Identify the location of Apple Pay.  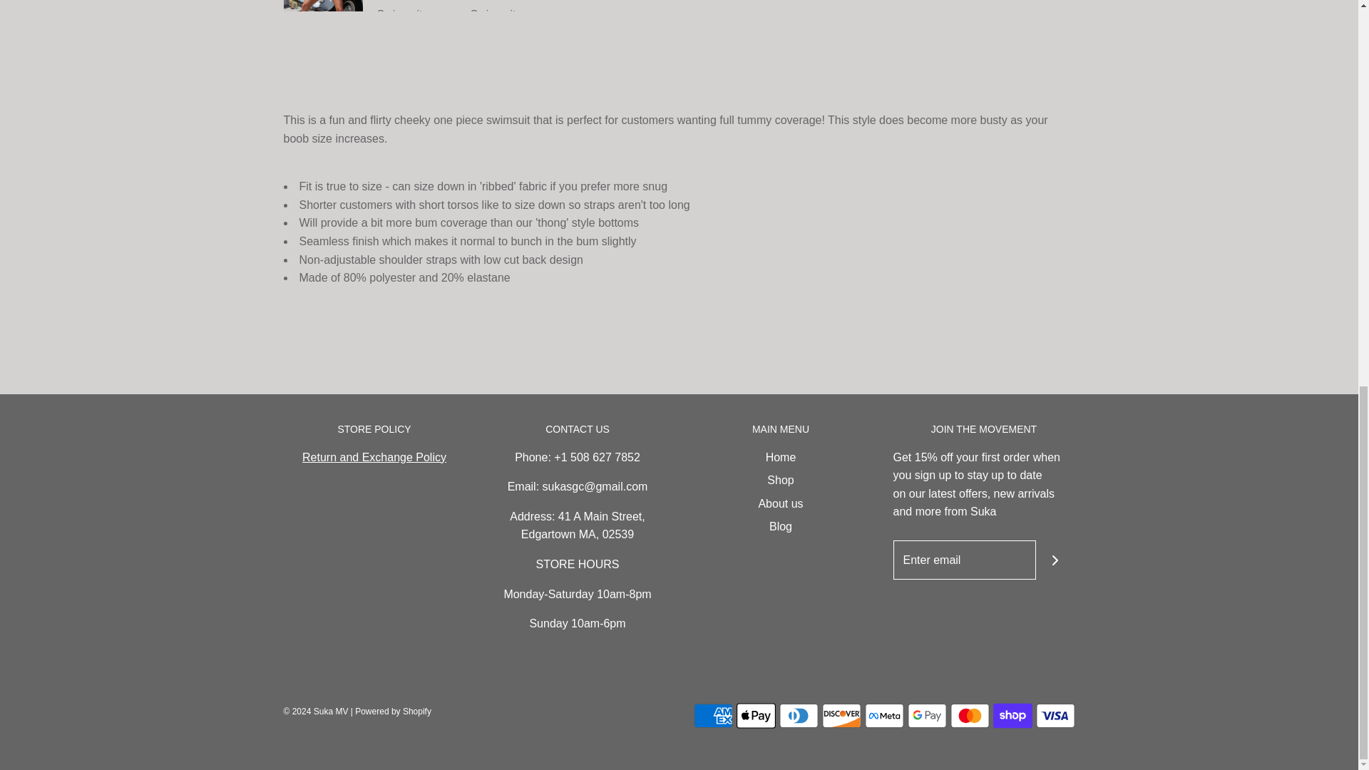
(755, 715).